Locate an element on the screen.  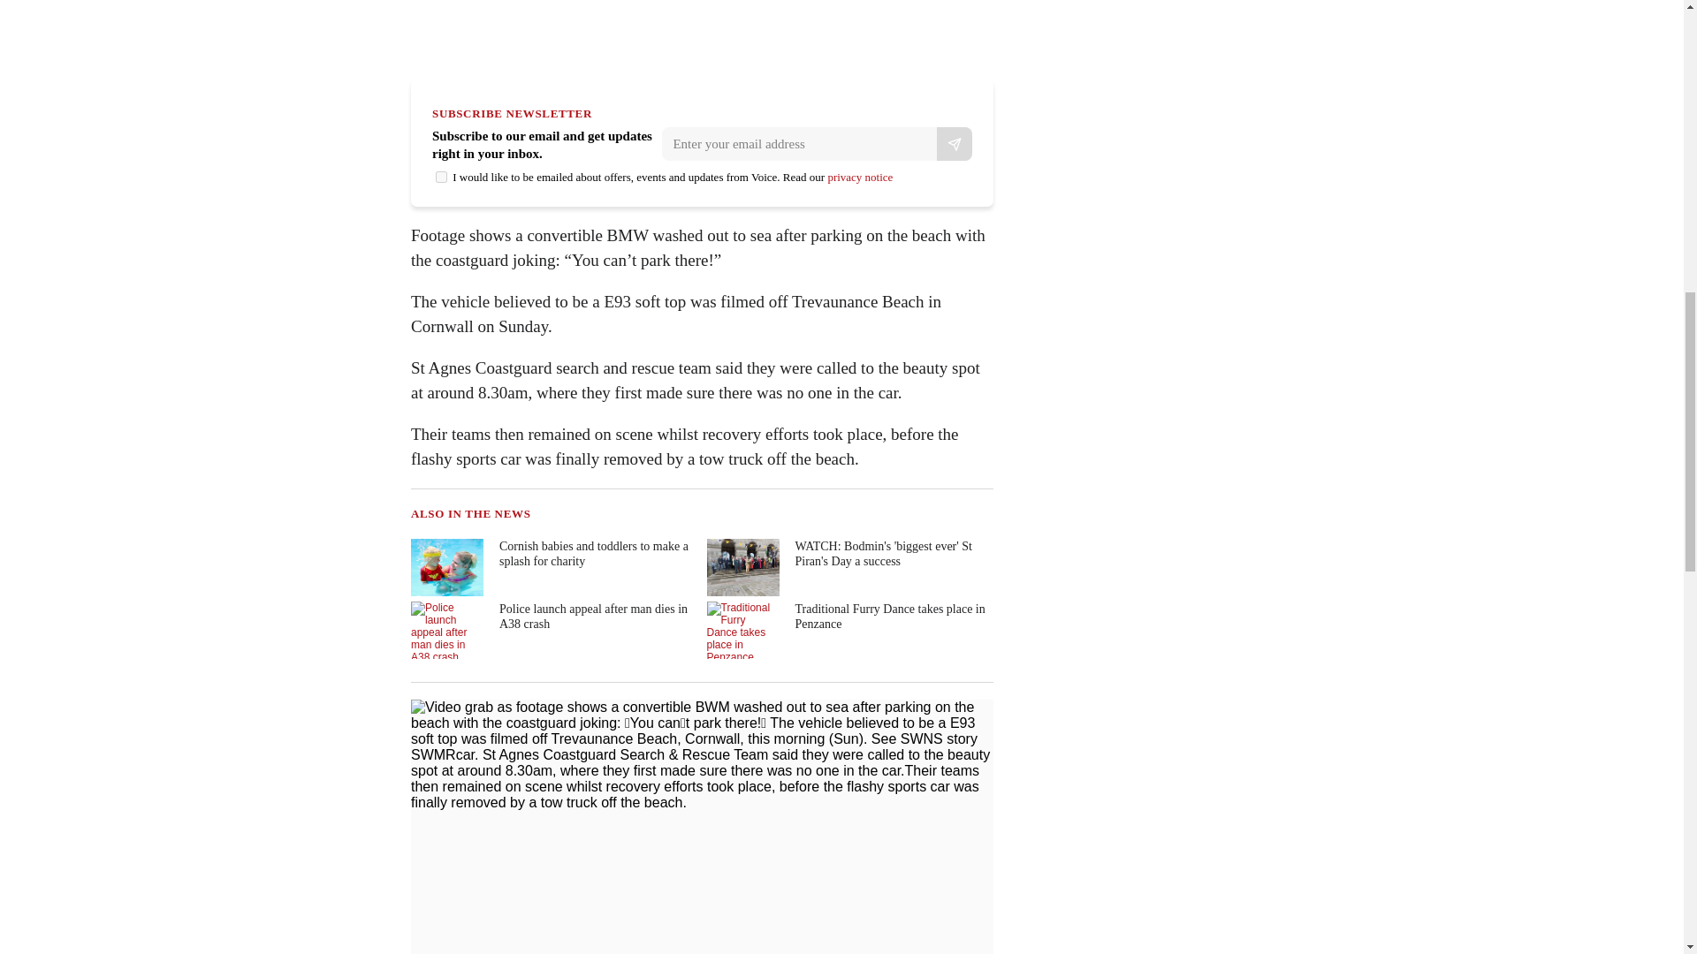
Police launch appeal after man dies in A38 crash is located at coordinates (552, 631).